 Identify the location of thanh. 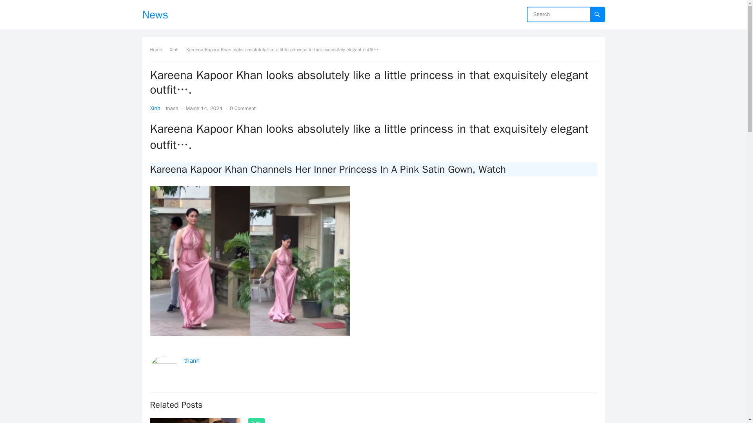
(192, 360).